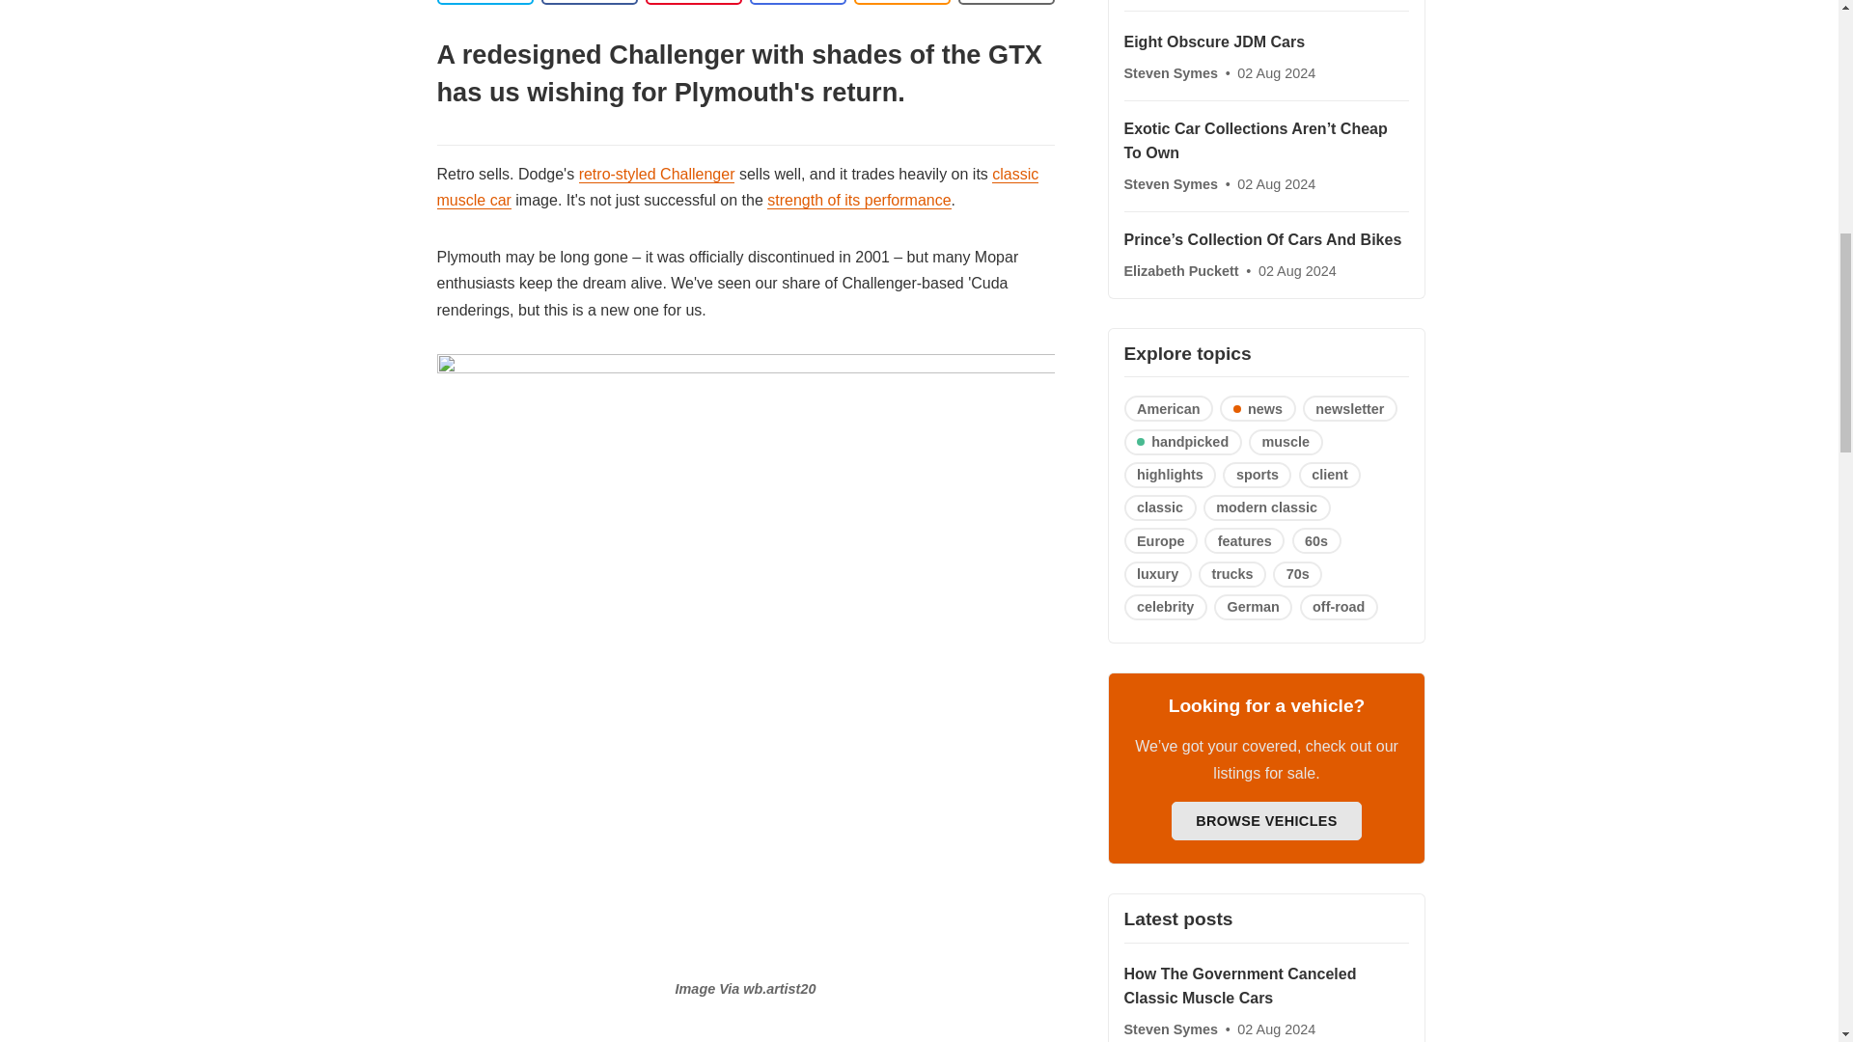 The width and height of the screenshot is (1853, 1042). Describe the element at coordinates (693, 2) in the screenshot. I see `Share on Linkedin` at that location.